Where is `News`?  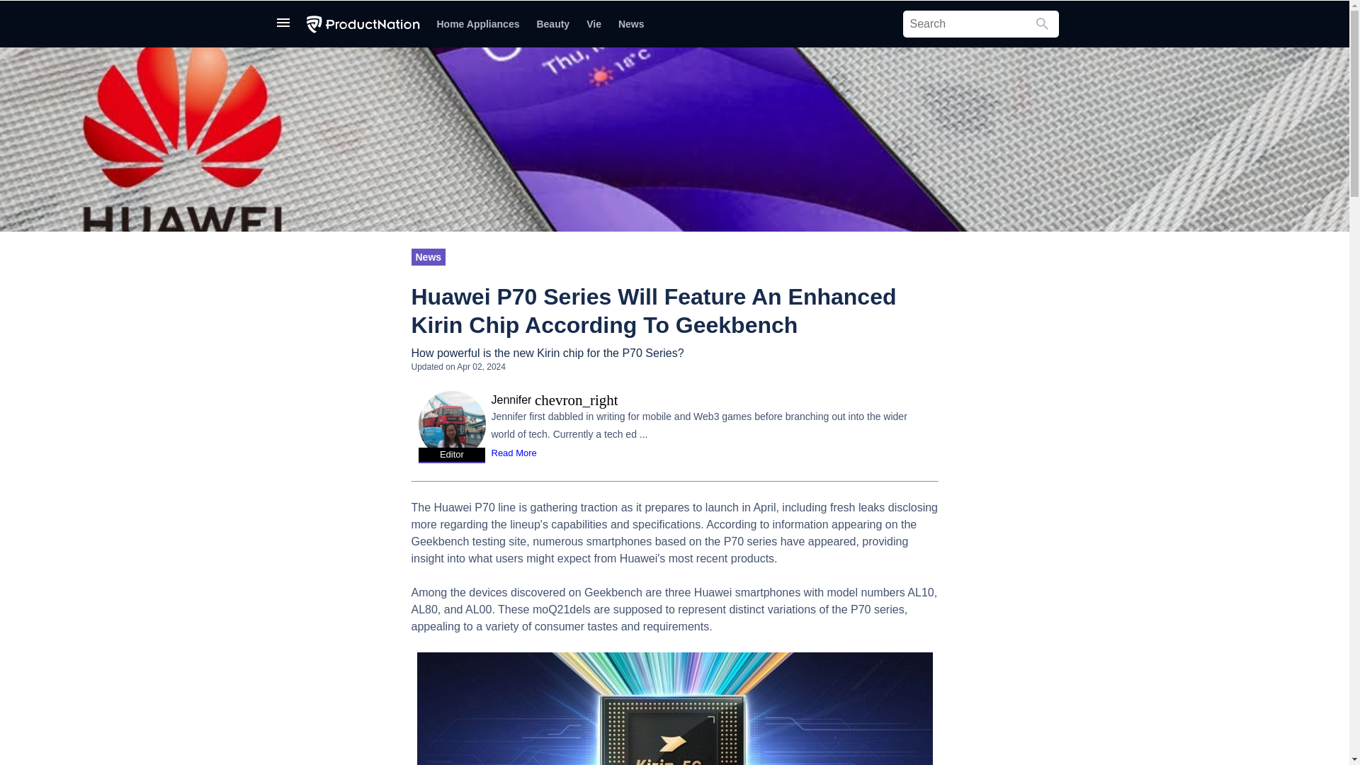 News is located at coordinates (630, 24).